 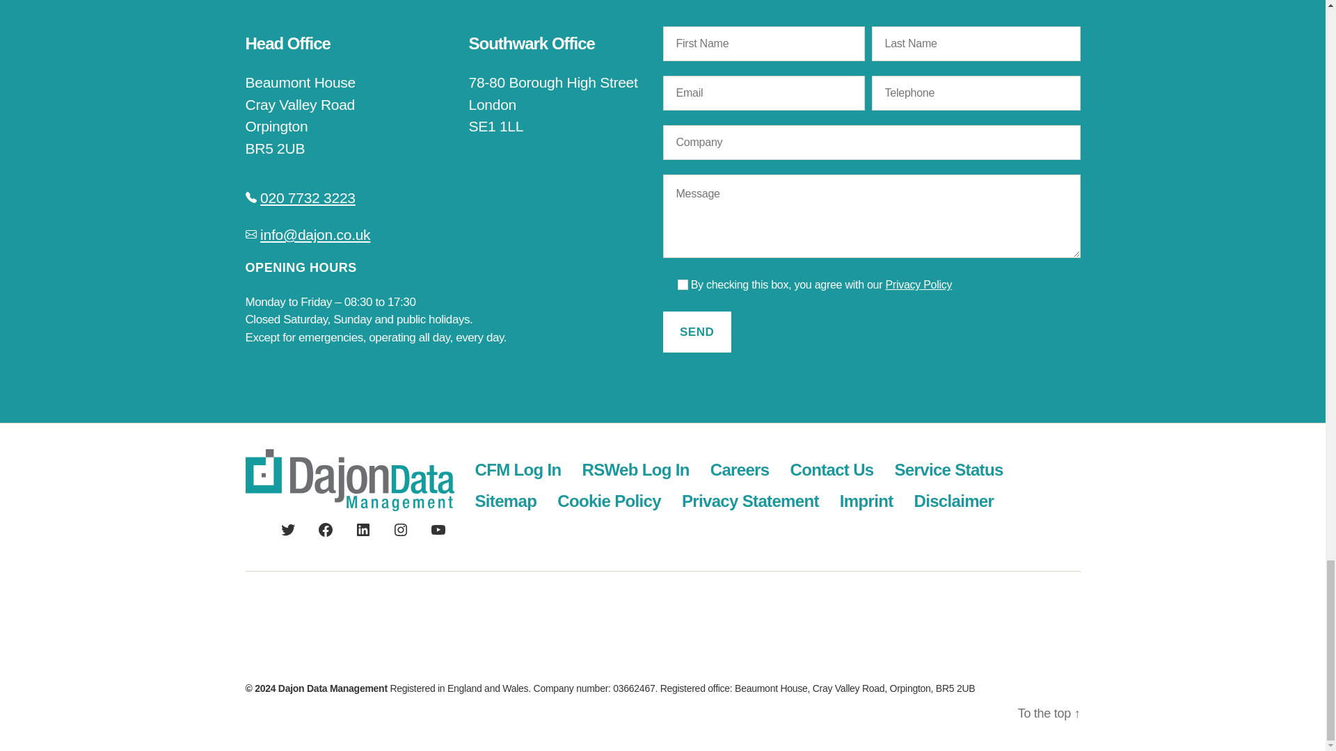 I want to click on 1, so click(x=682, y=284).